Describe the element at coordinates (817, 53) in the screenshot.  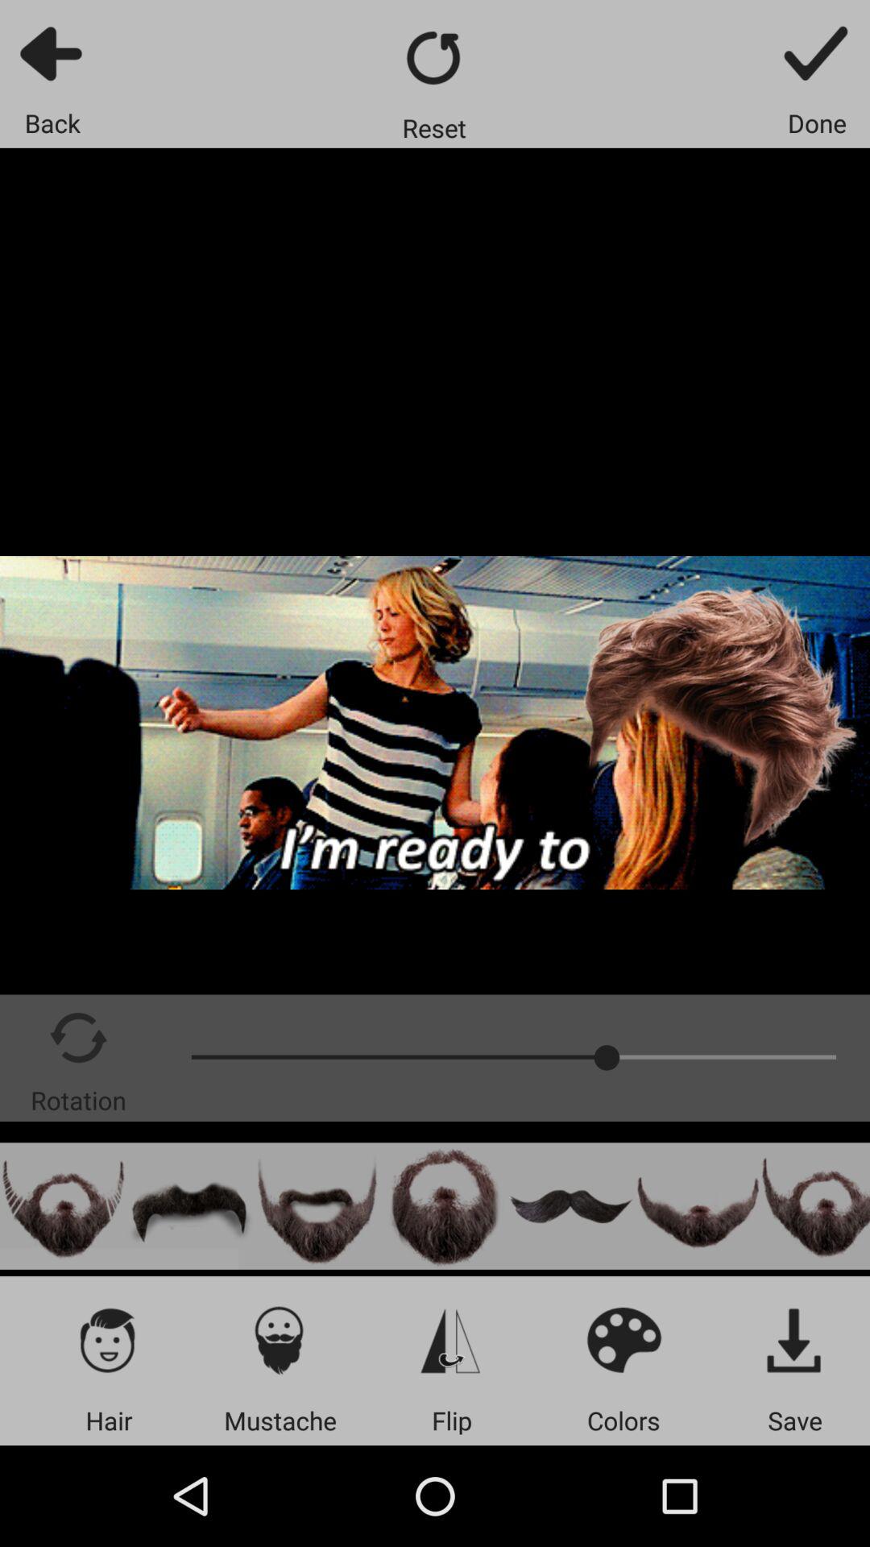
I see `finish editing` at that location.